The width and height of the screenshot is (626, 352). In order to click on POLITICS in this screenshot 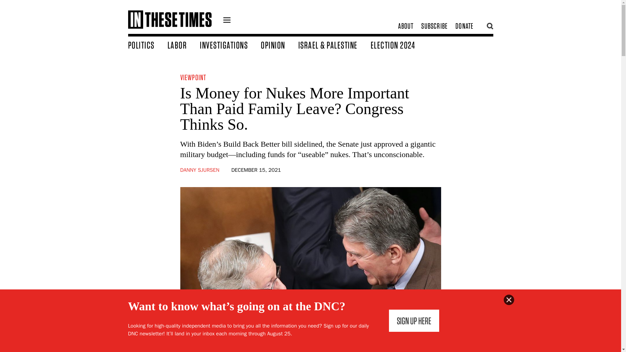, I will do `click(147, 45)`.